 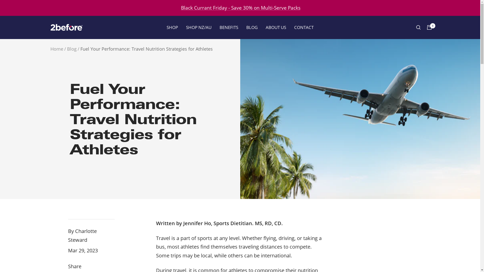 I want to click on CONTACT, so click(x=304, y=27).